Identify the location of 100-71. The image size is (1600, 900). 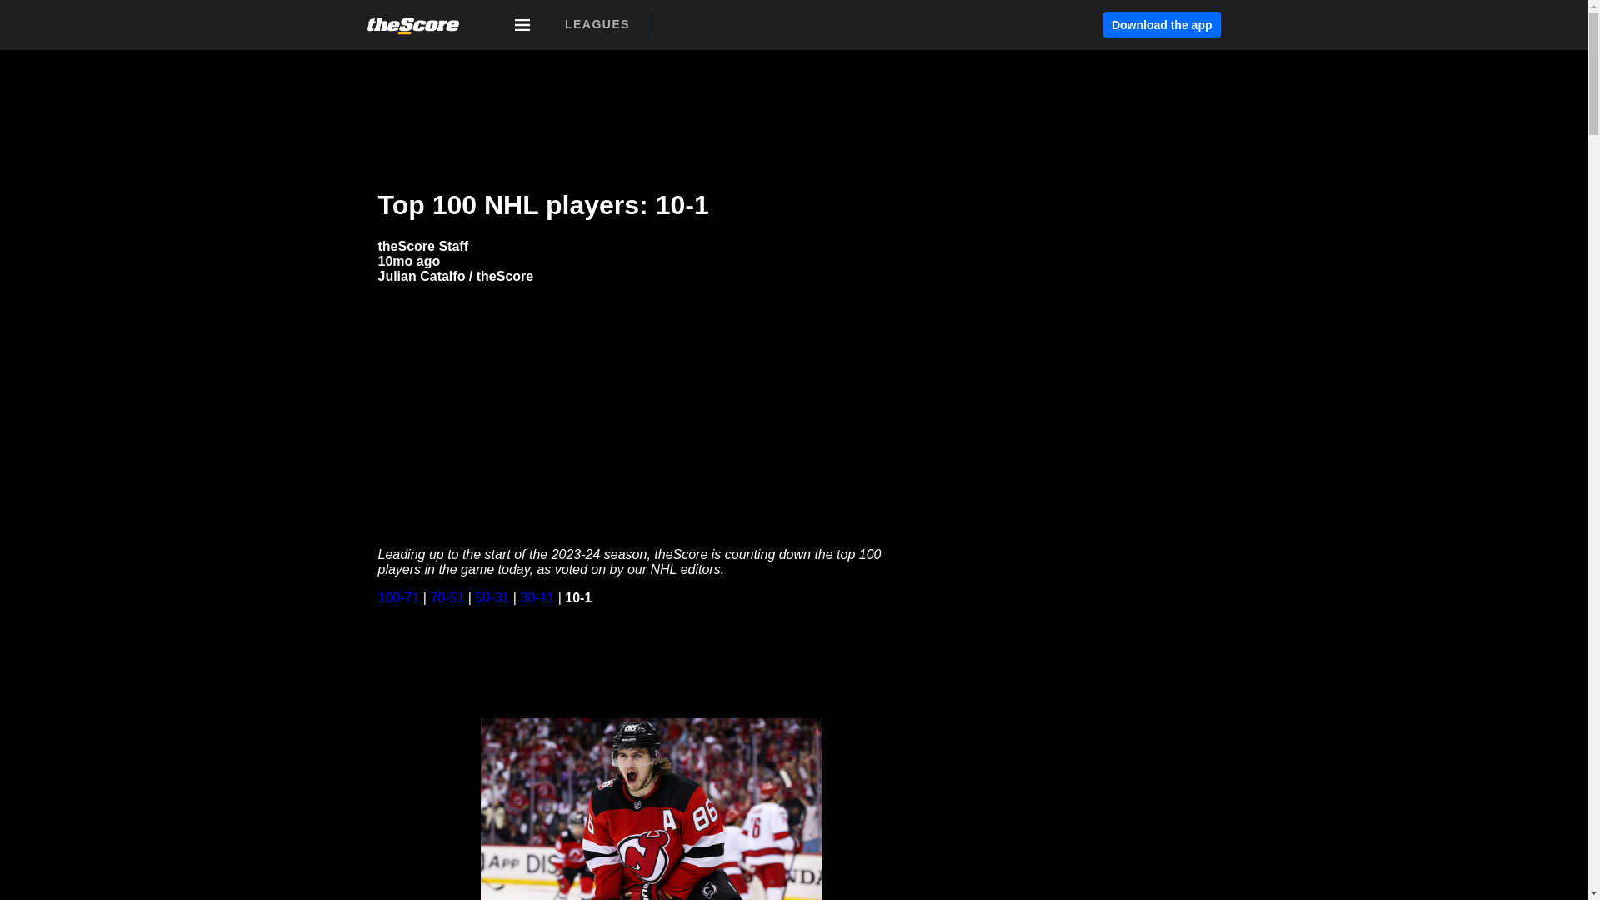
(398, 597).